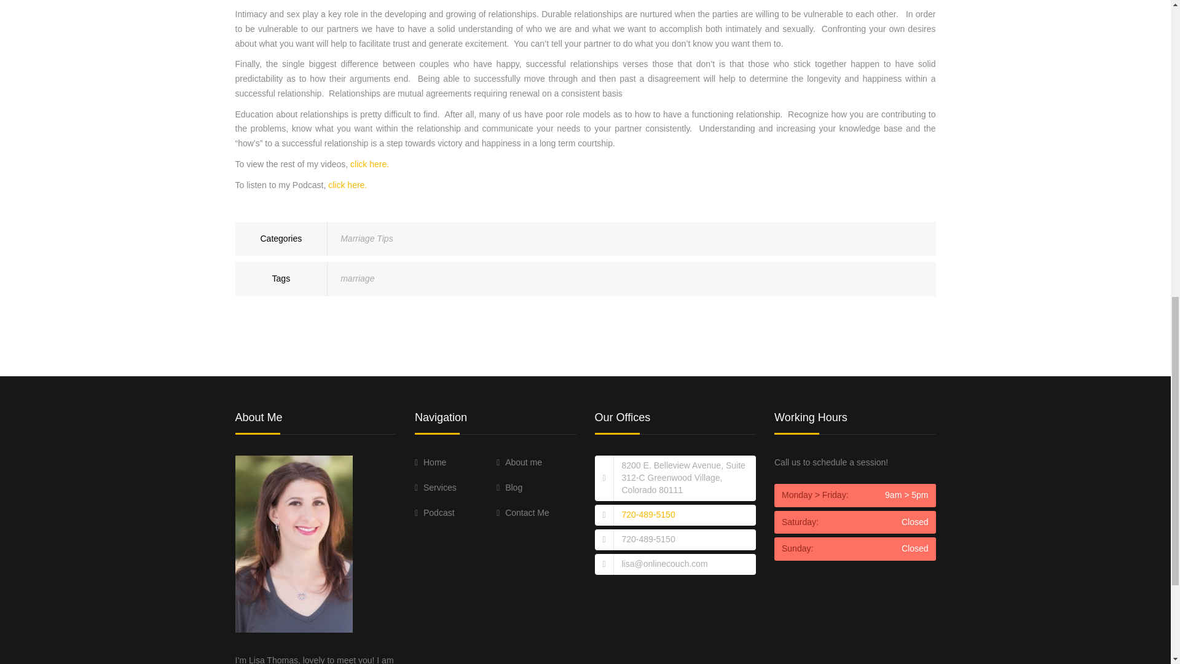  What do you see at coordinates (436, 488) in the screenshot?
I see `Services` at bounding box center [436, 488].